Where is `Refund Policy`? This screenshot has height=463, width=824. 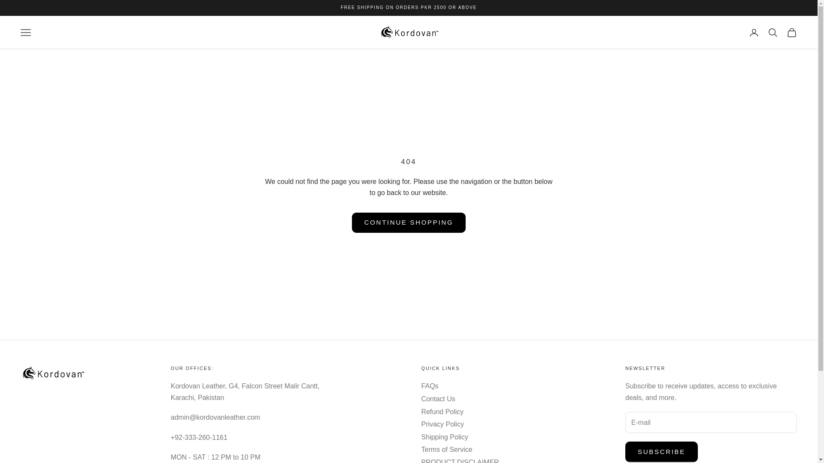 Refund Policy is located at coordinates (442, 412).